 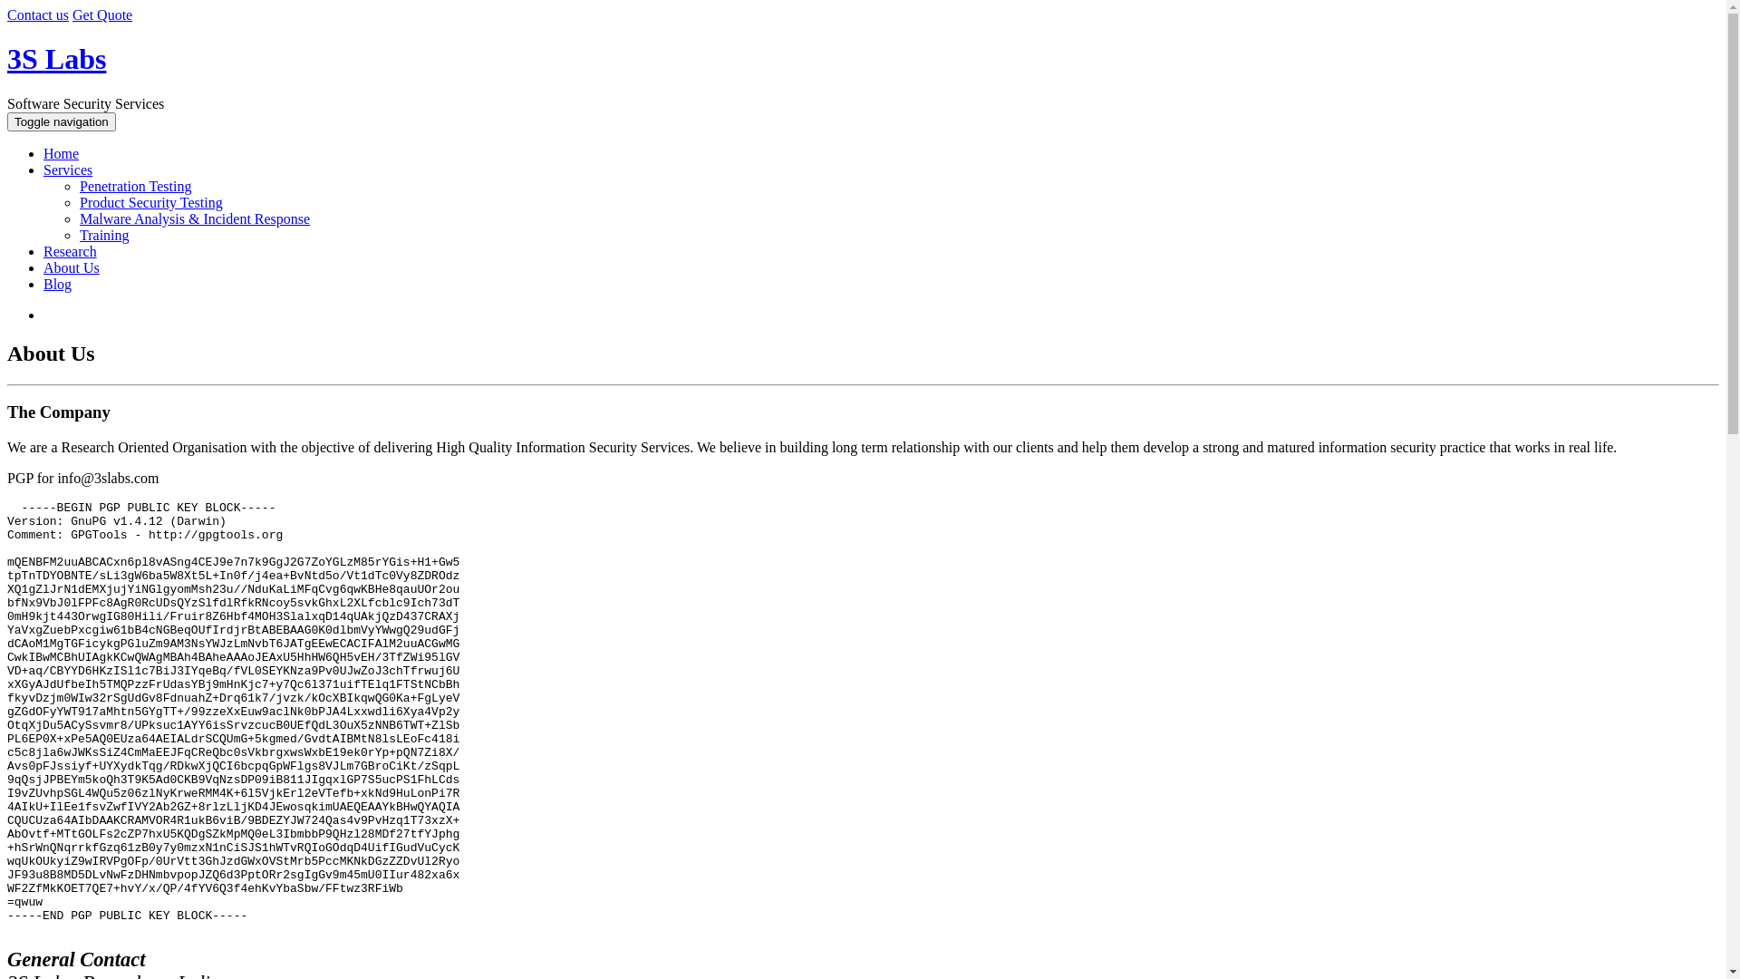 I want to click on Malware Analysis & Incident Response, so click(x=195, y=219).